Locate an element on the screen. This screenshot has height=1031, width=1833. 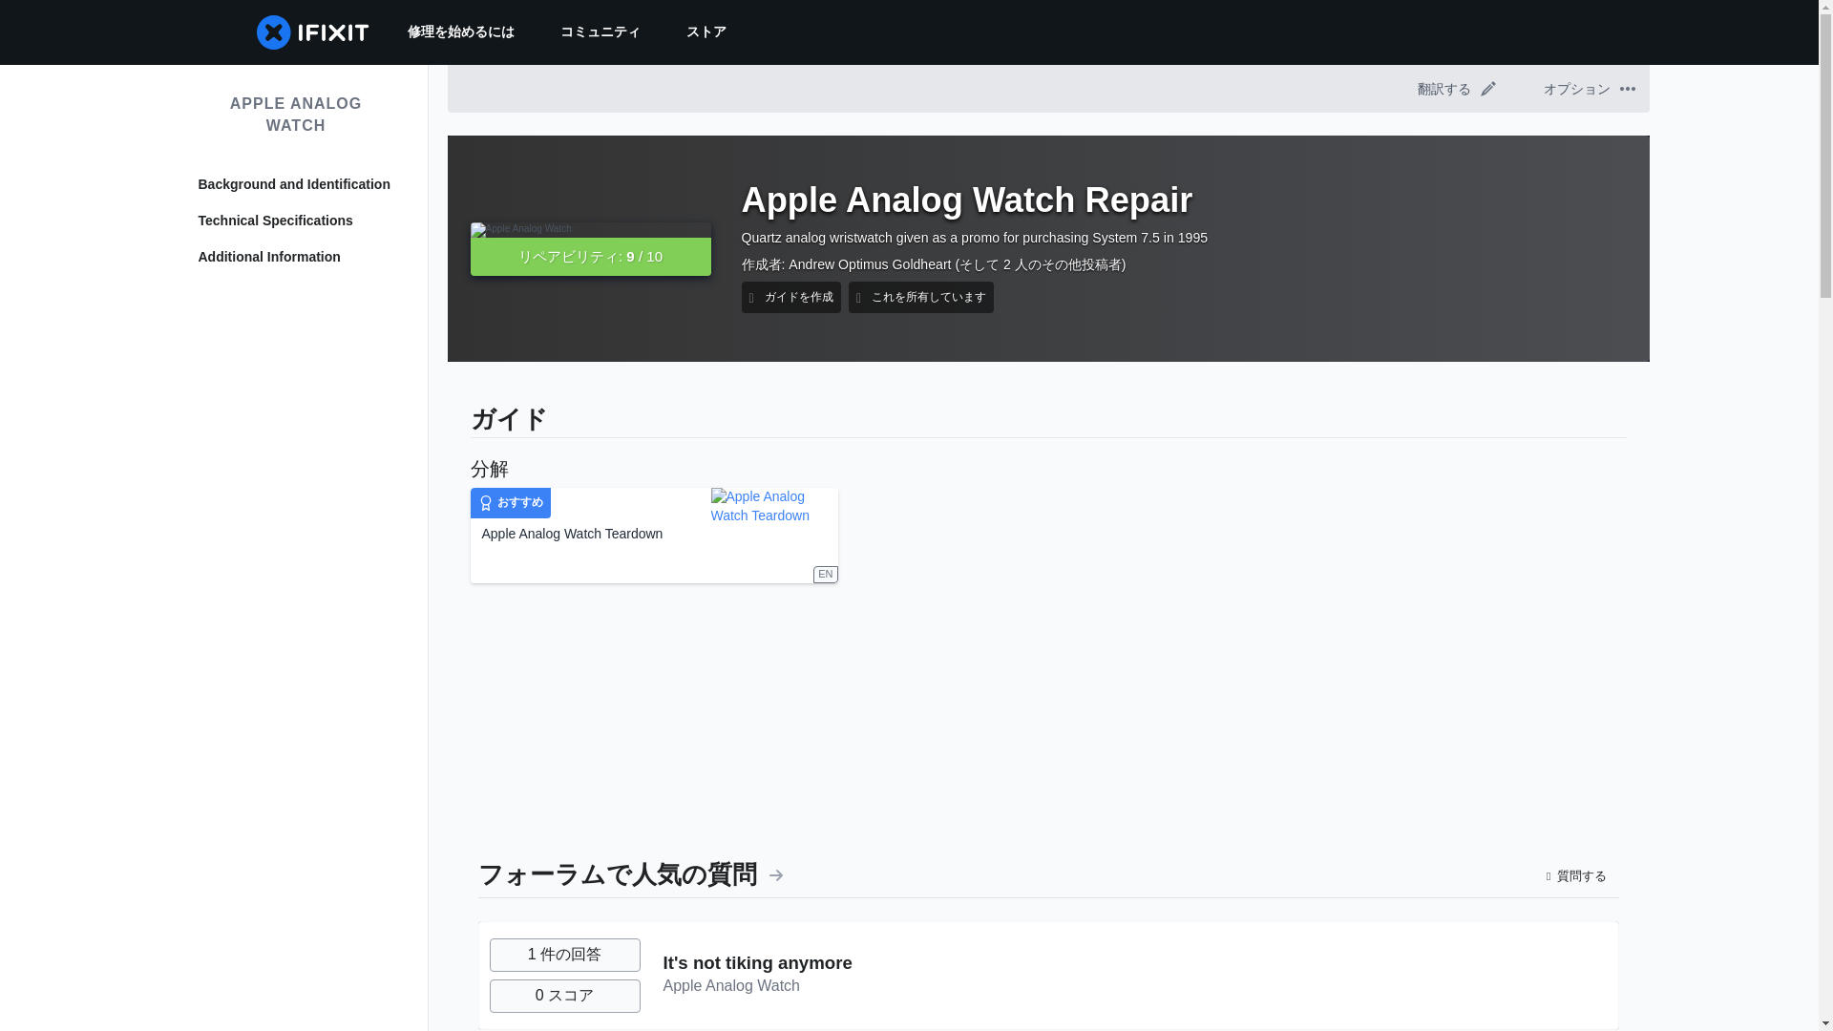
Apple Analog Watch is located at coordinates (730, 1023).